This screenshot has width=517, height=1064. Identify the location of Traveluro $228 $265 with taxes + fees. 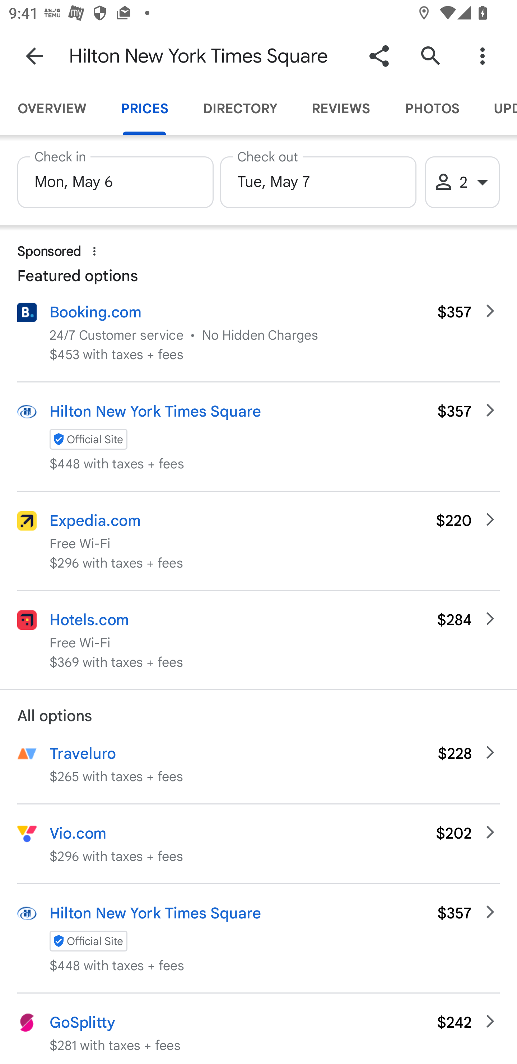
(258, 772).